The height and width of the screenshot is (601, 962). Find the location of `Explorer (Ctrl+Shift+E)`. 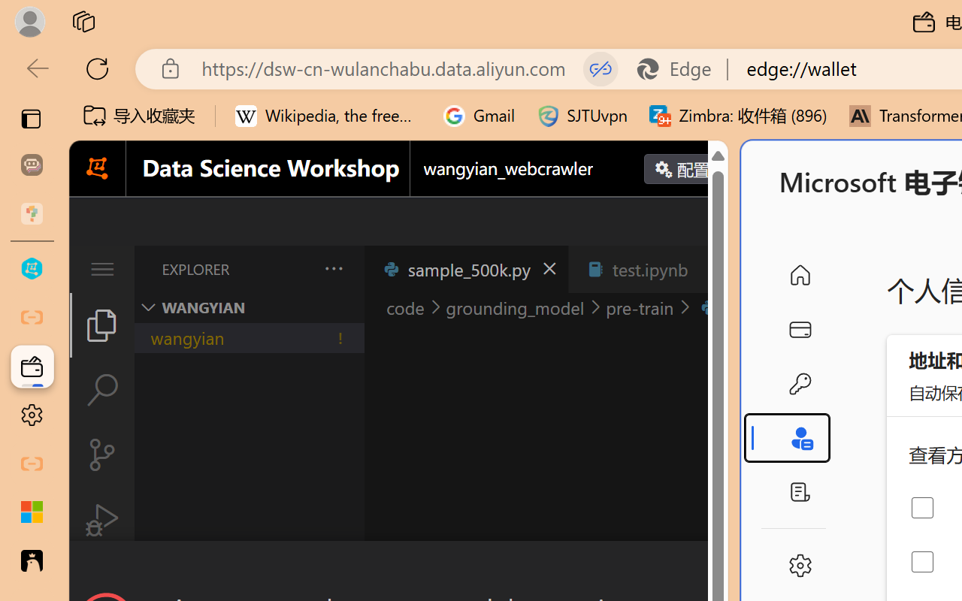

Explorer (Ctrl+Shift+E) is located at coordinates (102, 325).